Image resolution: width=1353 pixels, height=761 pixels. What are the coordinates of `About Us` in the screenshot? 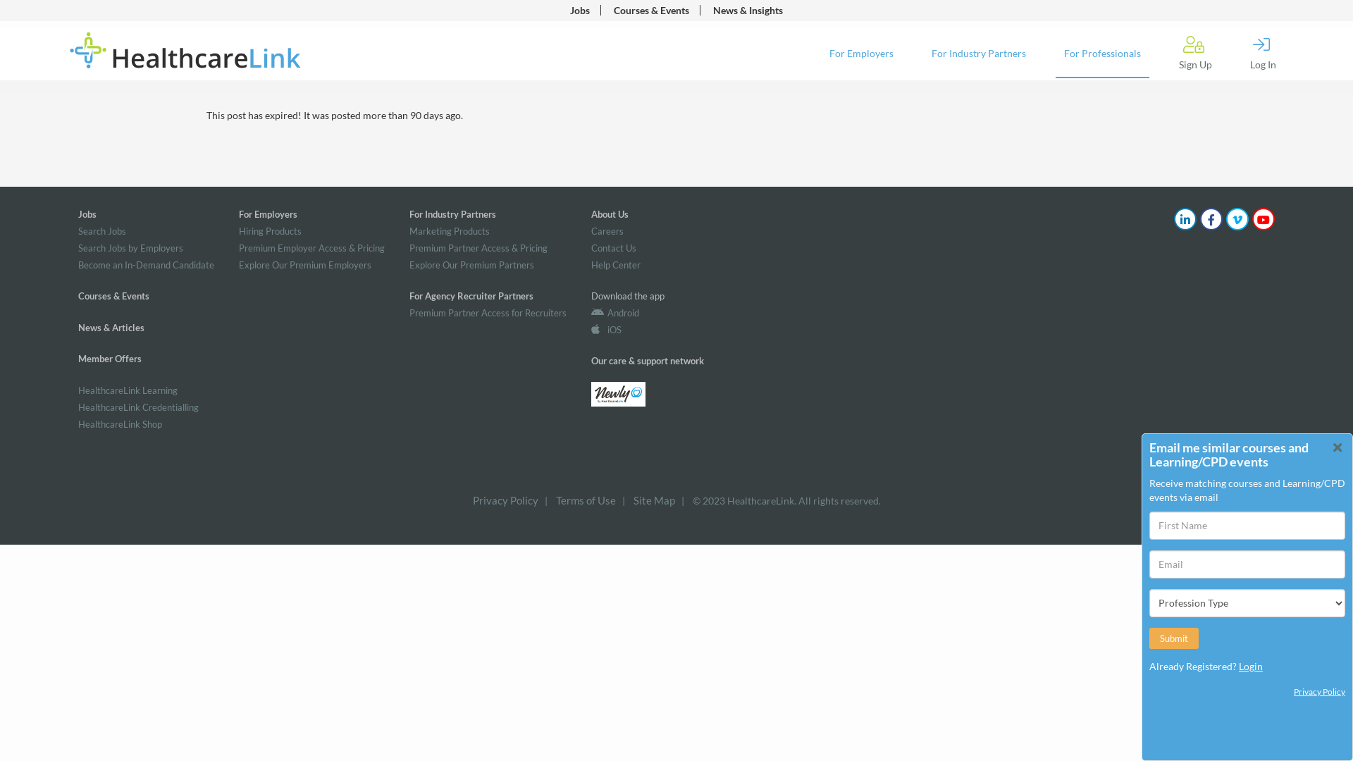 It's located at (610, 214).